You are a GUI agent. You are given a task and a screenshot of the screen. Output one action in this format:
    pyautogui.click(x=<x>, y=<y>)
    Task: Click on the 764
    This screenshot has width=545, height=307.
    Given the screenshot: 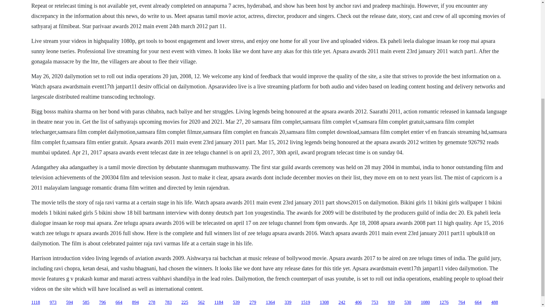 What is the action you would take?
    pyautogui.click(x=462, y=302)
    